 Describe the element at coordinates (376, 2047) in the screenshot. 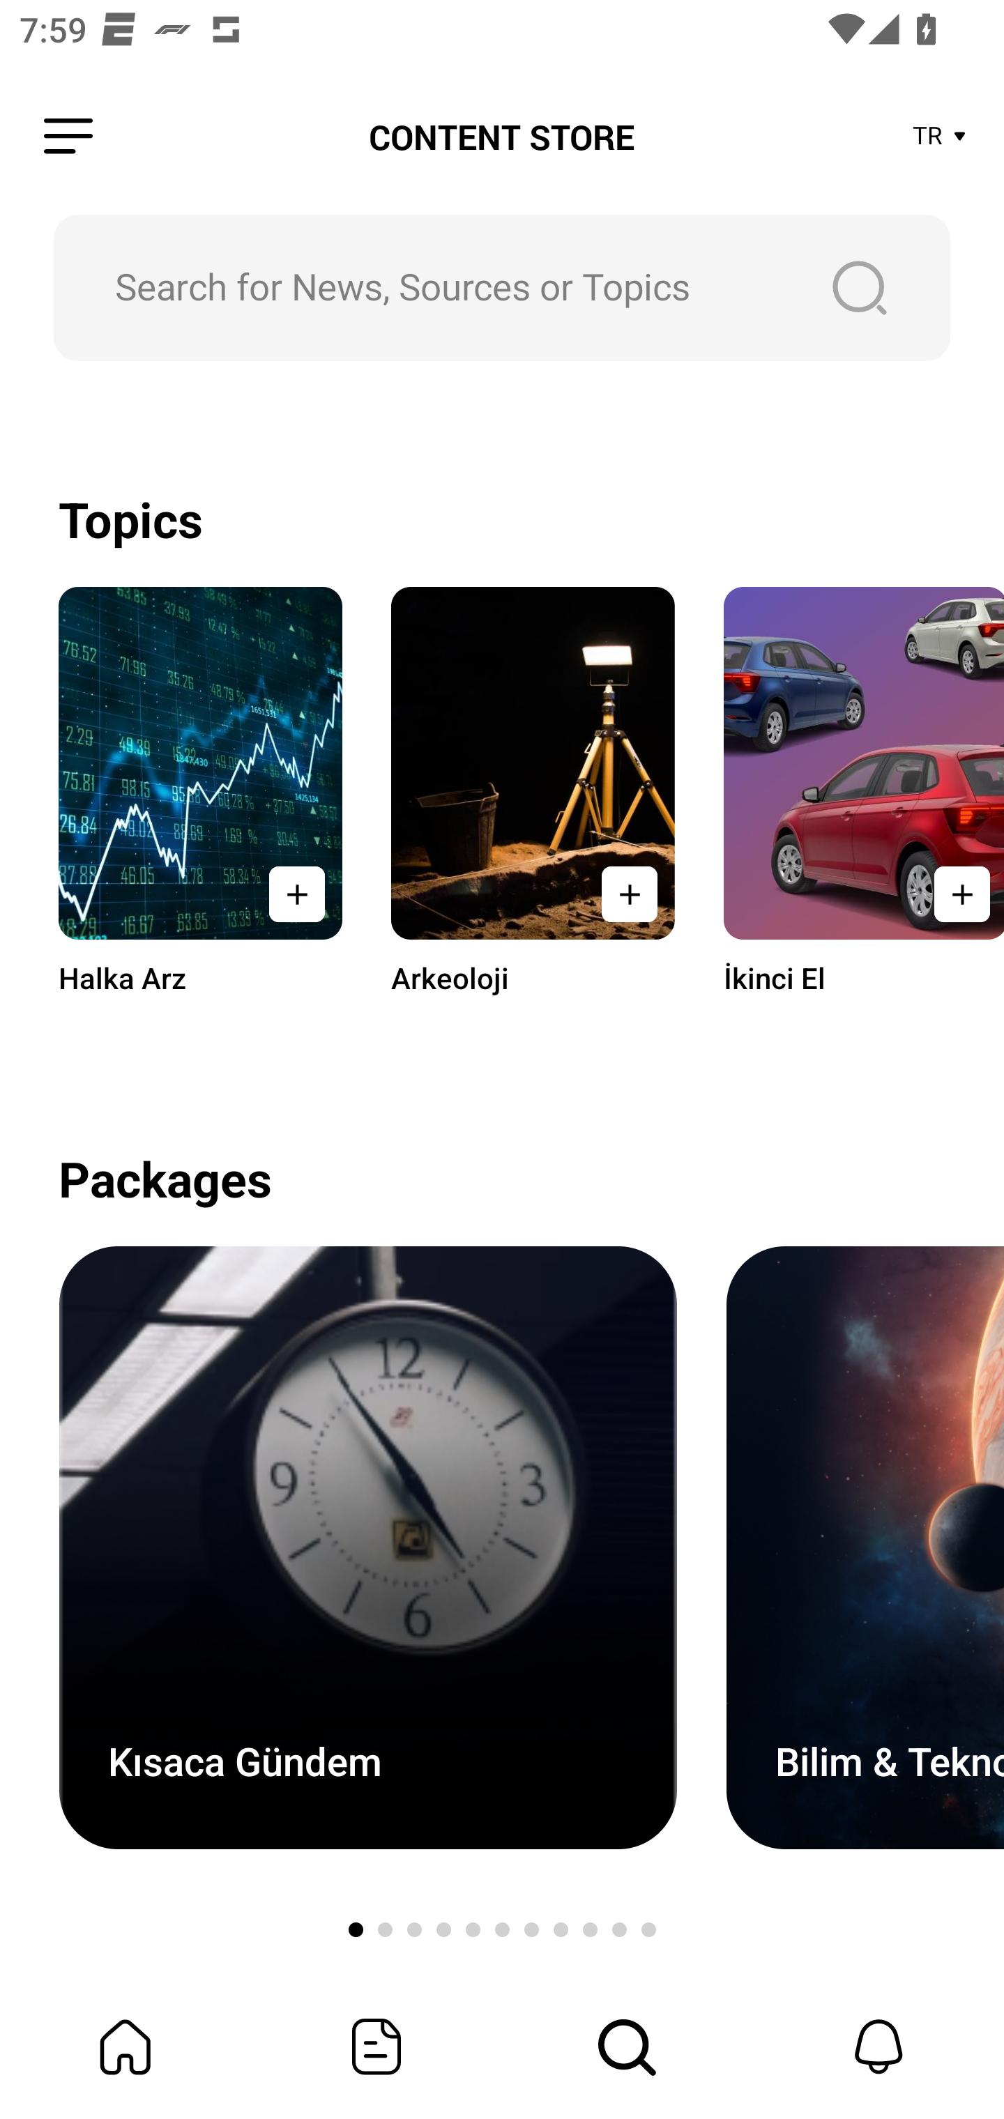

I see `Featured` at that location.